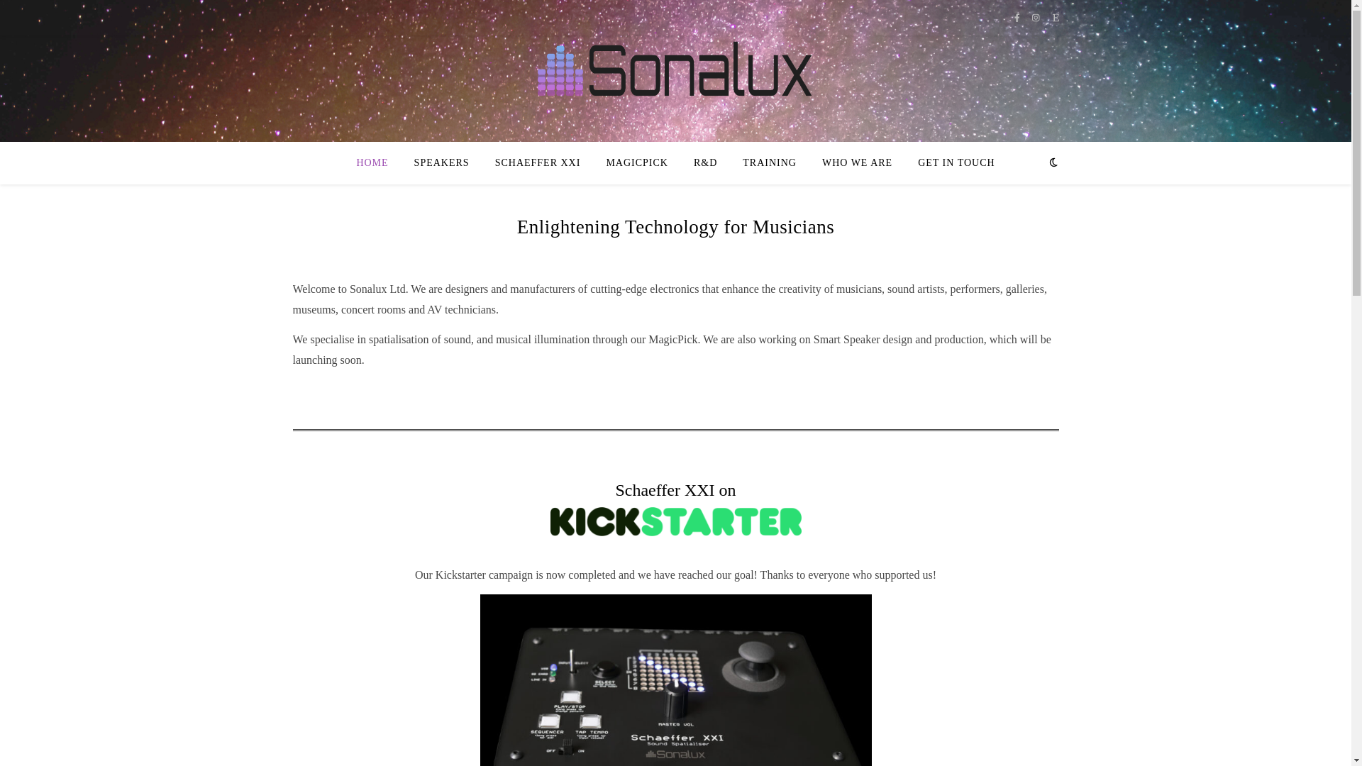  I want to click on GET IN TOUCH, so click(951, 163).